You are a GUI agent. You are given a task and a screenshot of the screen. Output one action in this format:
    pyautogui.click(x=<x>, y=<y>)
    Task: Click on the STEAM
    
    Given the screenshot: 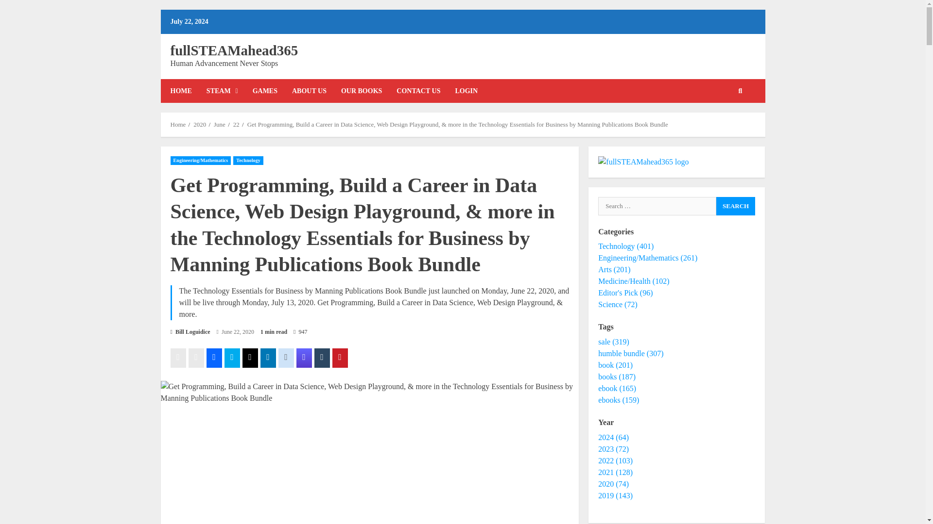 What is the action you would take?
    pyautogui.click(x=222, y=91)
    